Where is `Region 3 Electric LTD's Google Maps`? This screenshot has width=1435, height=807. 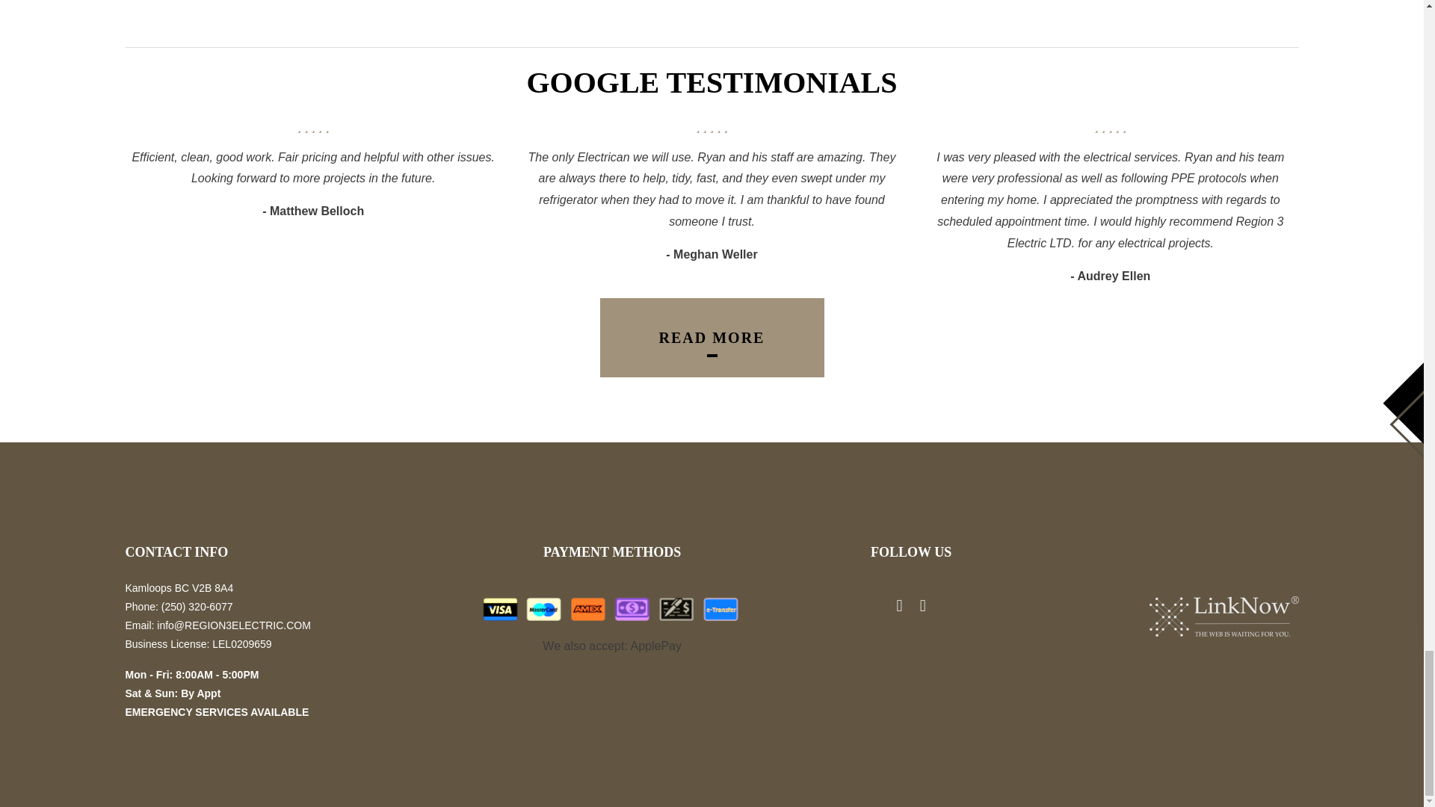
Region 3 Electric LTD's Google Maps is located at coordinates (922, 607).